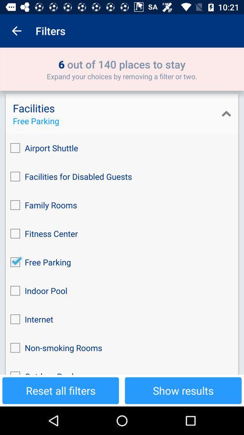 This screenshot has width=244, height=435. I want to click on swipe to the family rooms checkbox, so click(122, 205).